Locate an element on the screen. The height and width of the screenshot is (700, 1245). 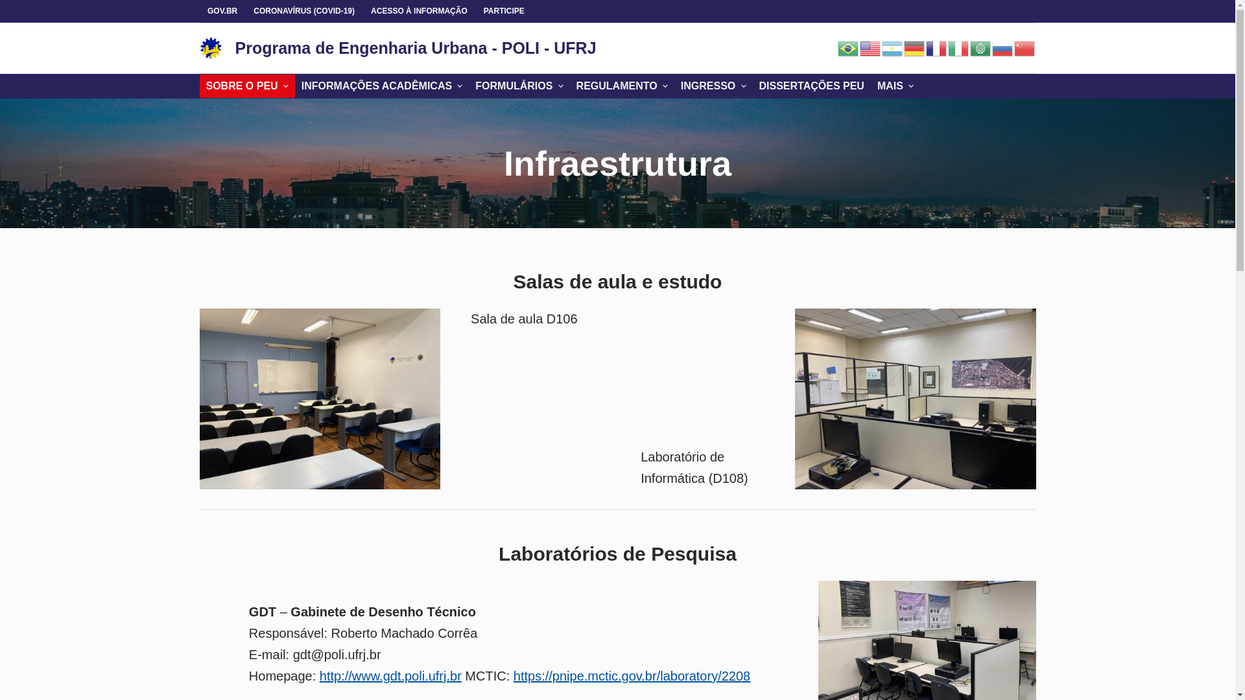
Deutsch is located at coordinates (915, 47).